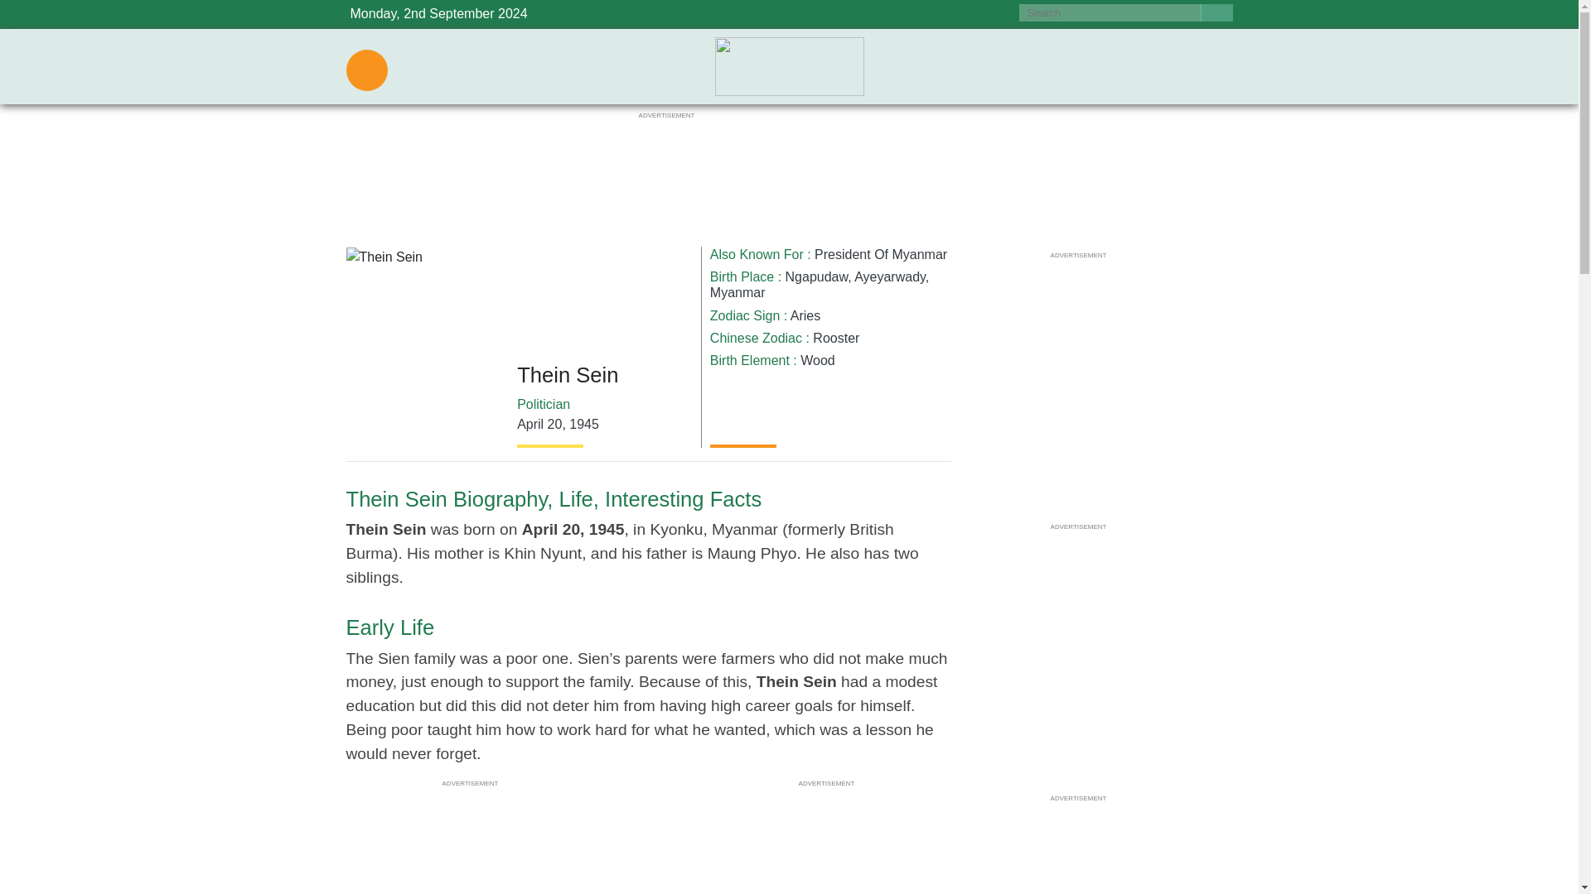 The width and height of the screenshot is (1591, 894). Describe the element at coordinates (745, 315) in the screenshot. I see `Zodiac Sign` at that location.